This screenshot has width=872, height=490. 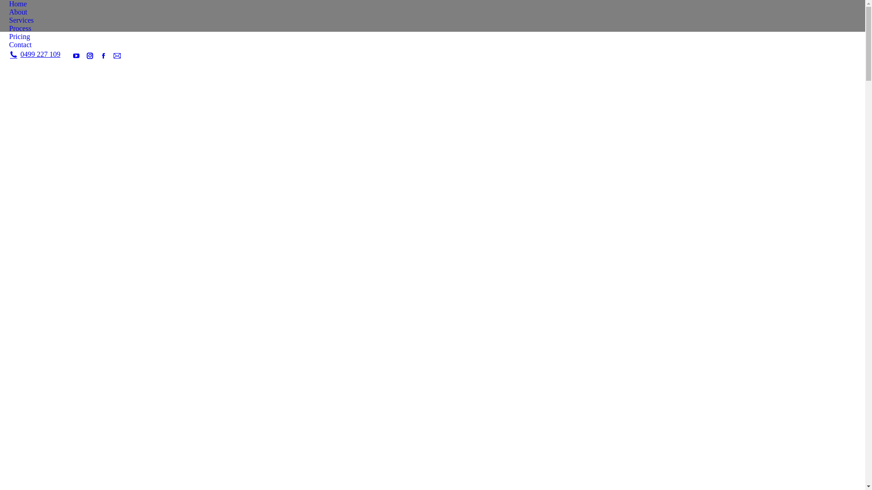 What do you see at coordinates (18, 4) in the screenshot?
I see `Home` at bounding box center [18, 4].